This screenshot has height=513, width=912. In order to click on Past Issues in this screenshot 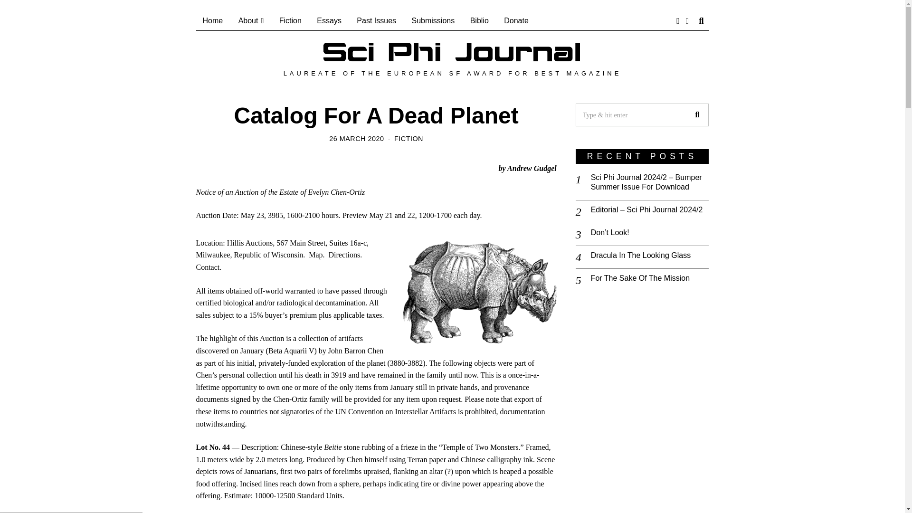, I will do `click(376, 20)`.